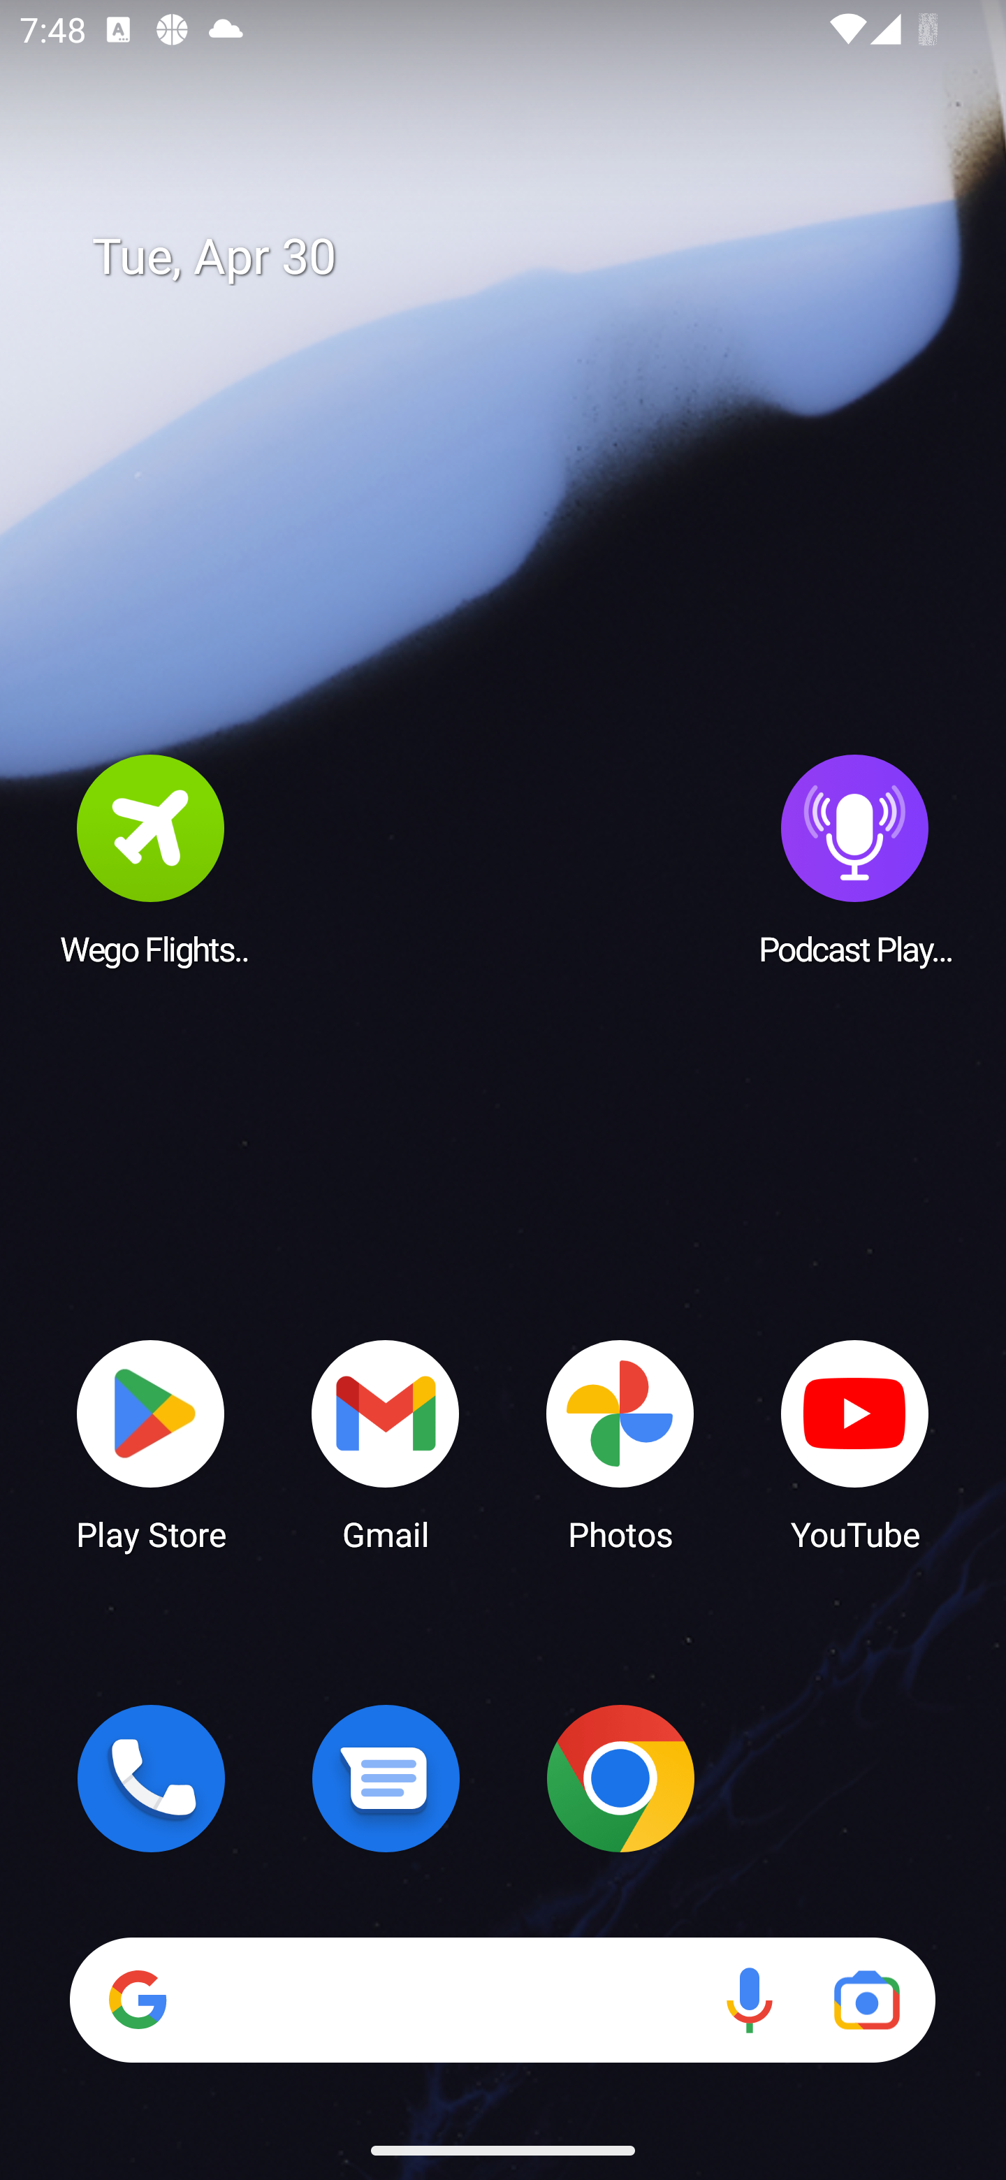 This screenshot has height=2180, width=1006. Describe the element at coordinates (151, 1778) in the screenshot. I see `Phone` at that location.